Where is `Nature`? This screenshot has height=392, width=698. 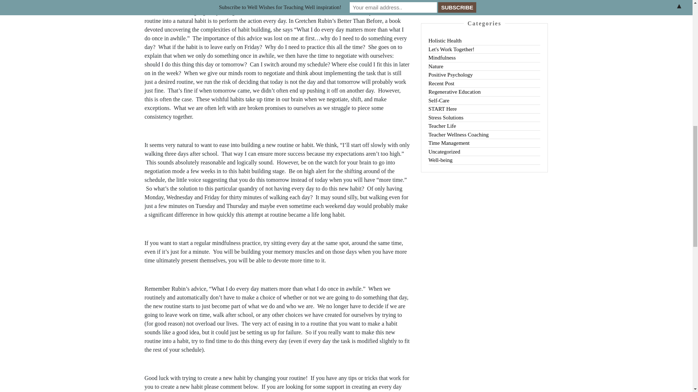 Nature is located at coordinates (436, 66).